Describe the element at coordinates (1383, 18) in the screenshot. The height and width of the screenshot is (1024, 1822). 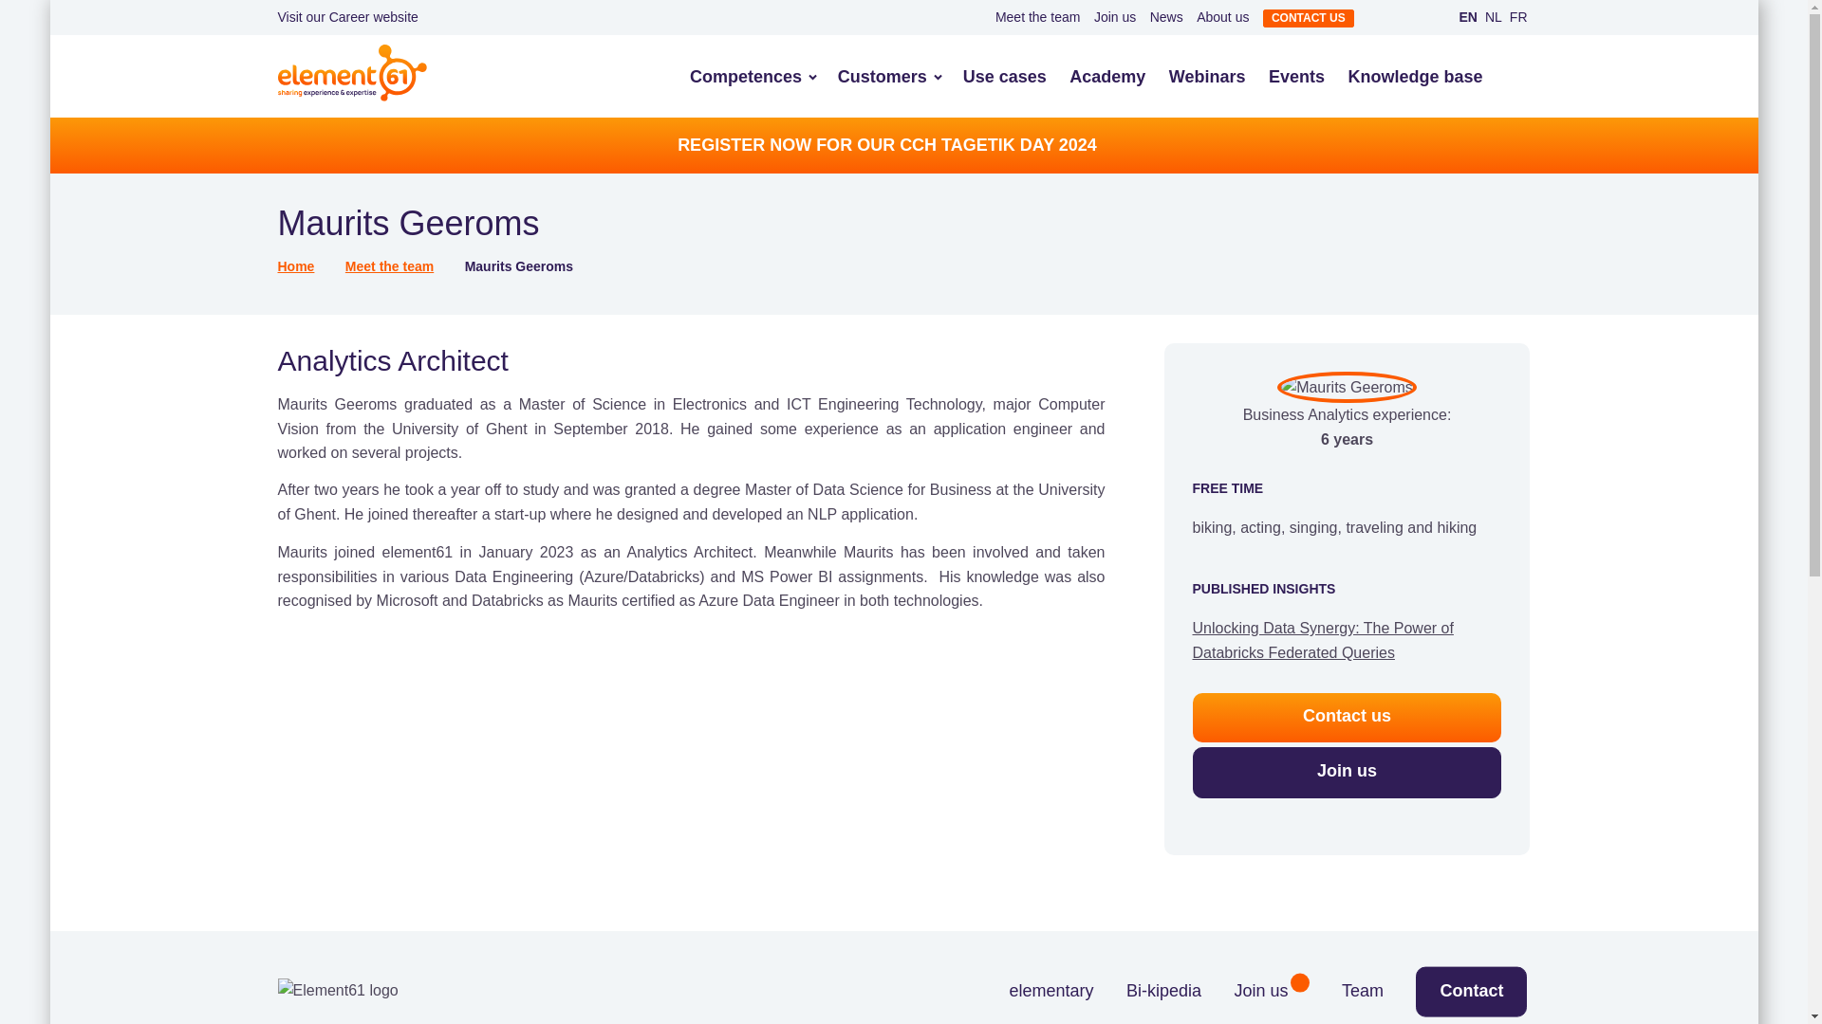
I see `LinkedIn` at that location.